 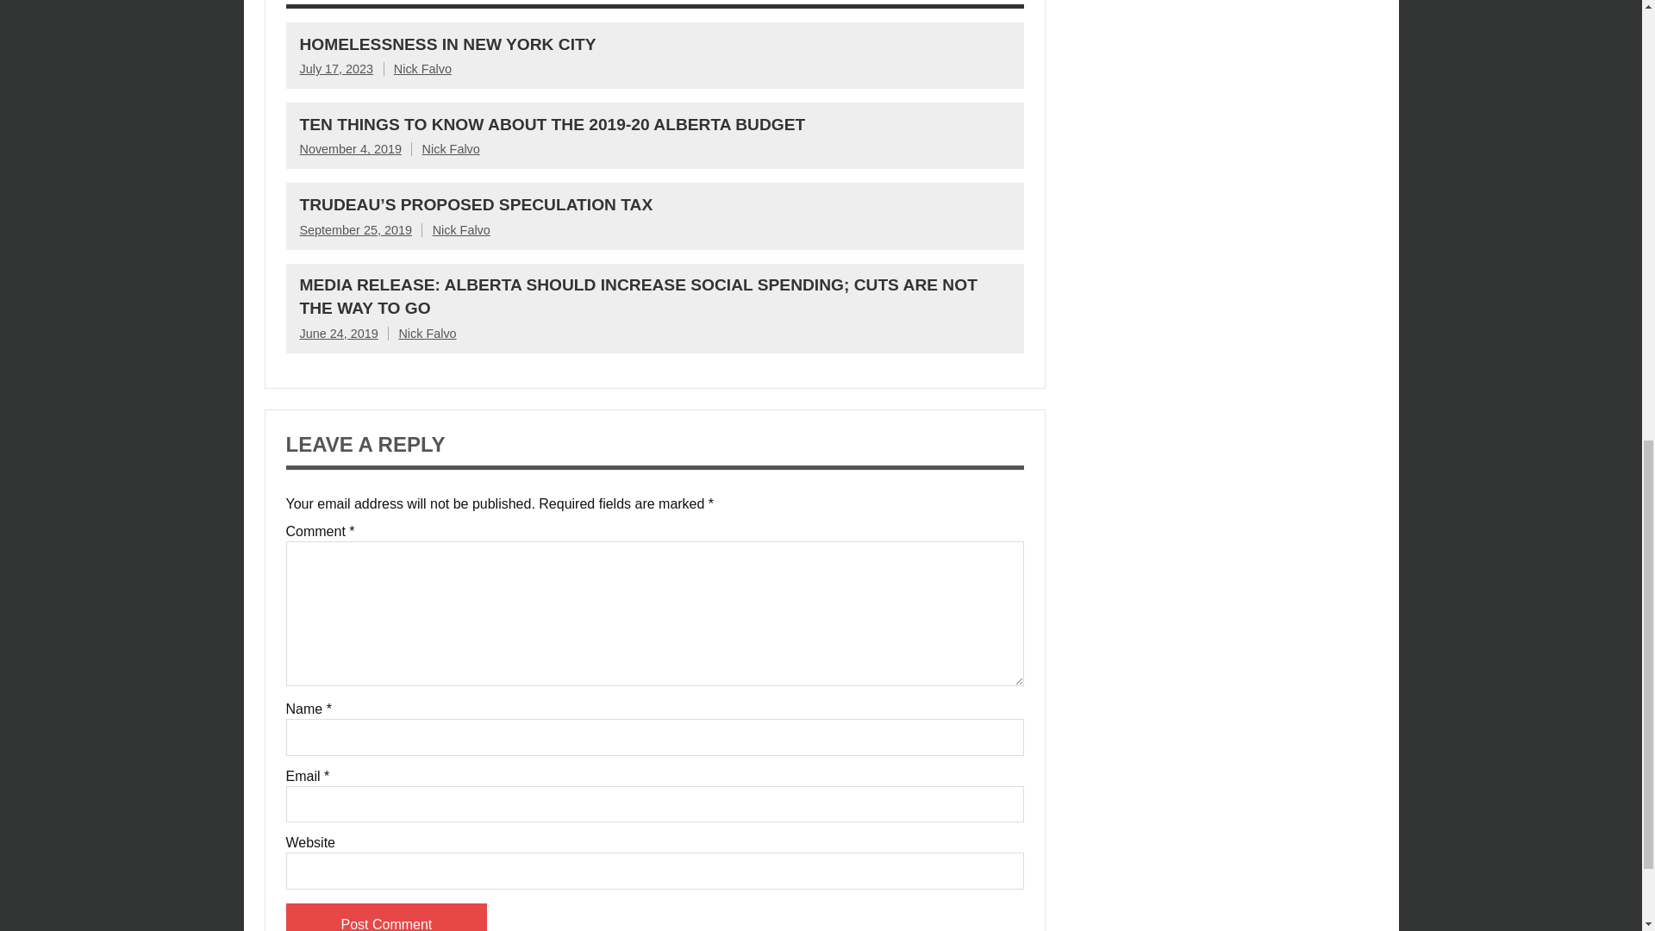 I want to click on View all posts by Nick Falvo, so click(x=460, y=230).